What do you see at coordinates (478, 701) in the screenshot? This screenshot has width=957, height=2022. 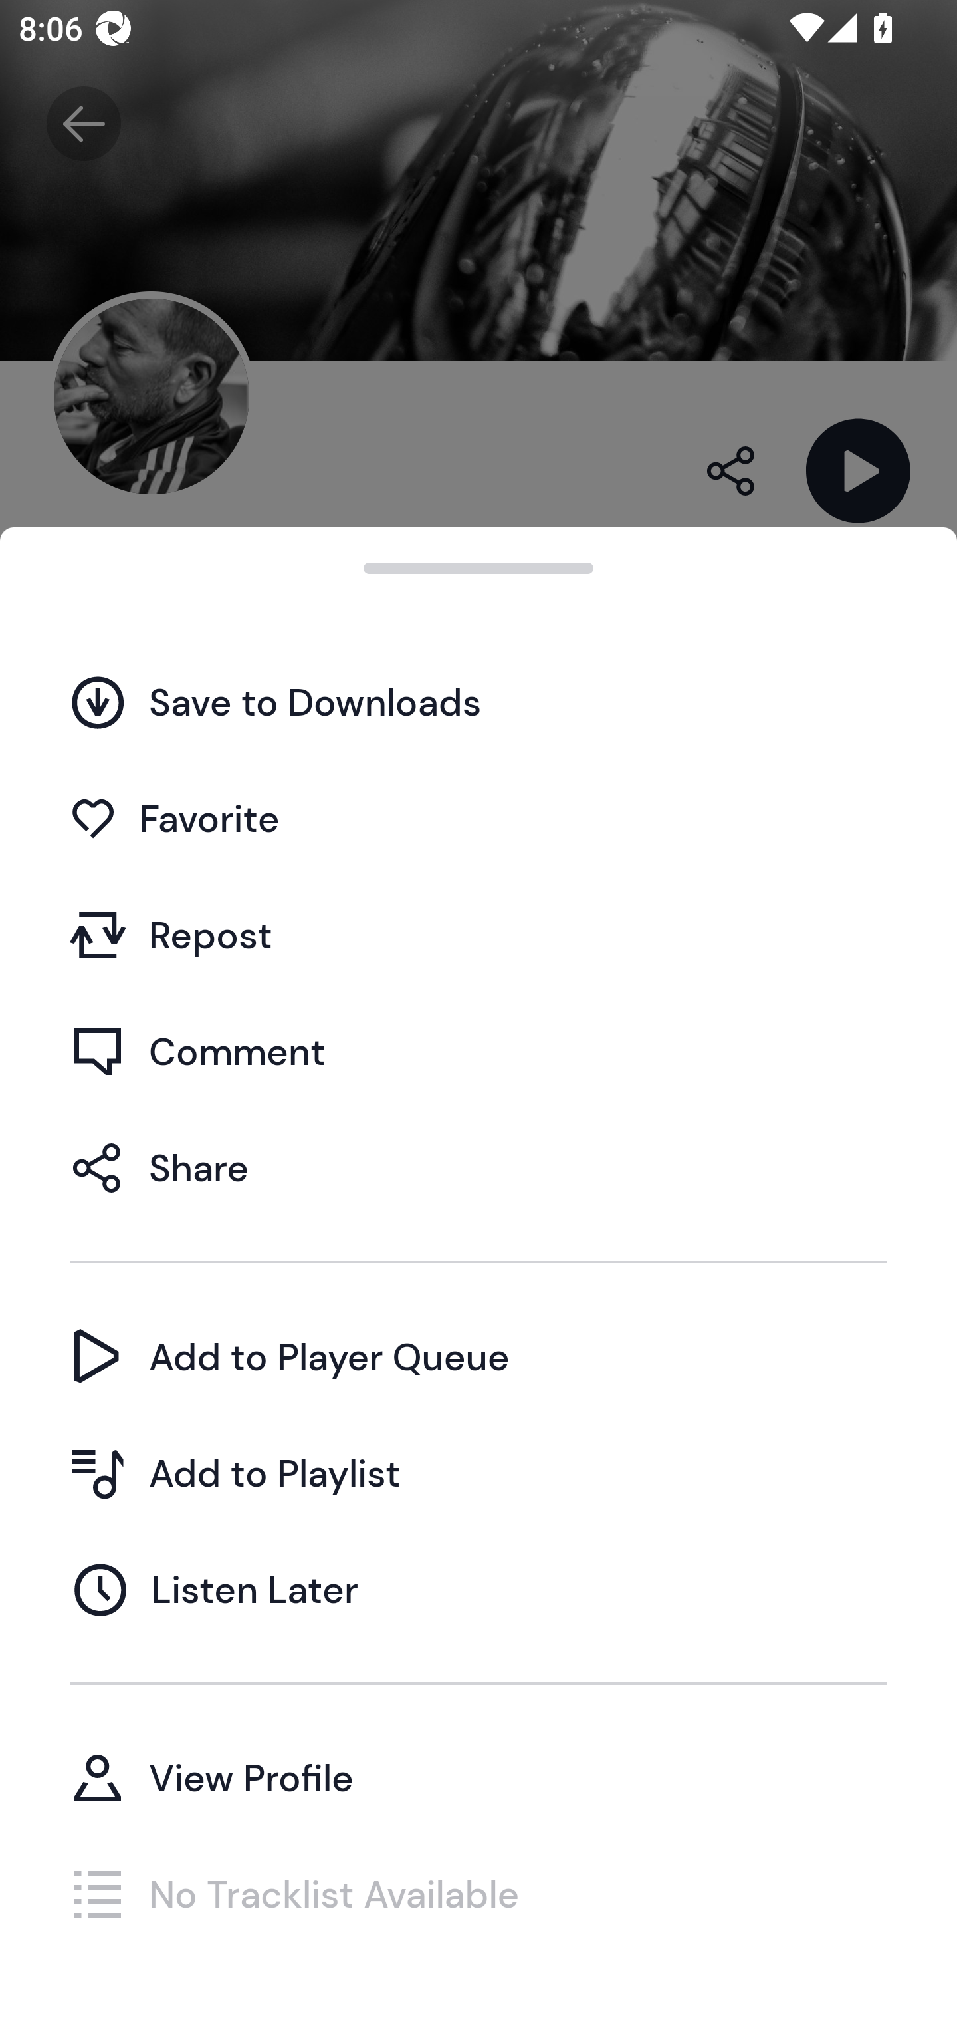 I see `Save to Downloads` at bounding box center [478, 701].